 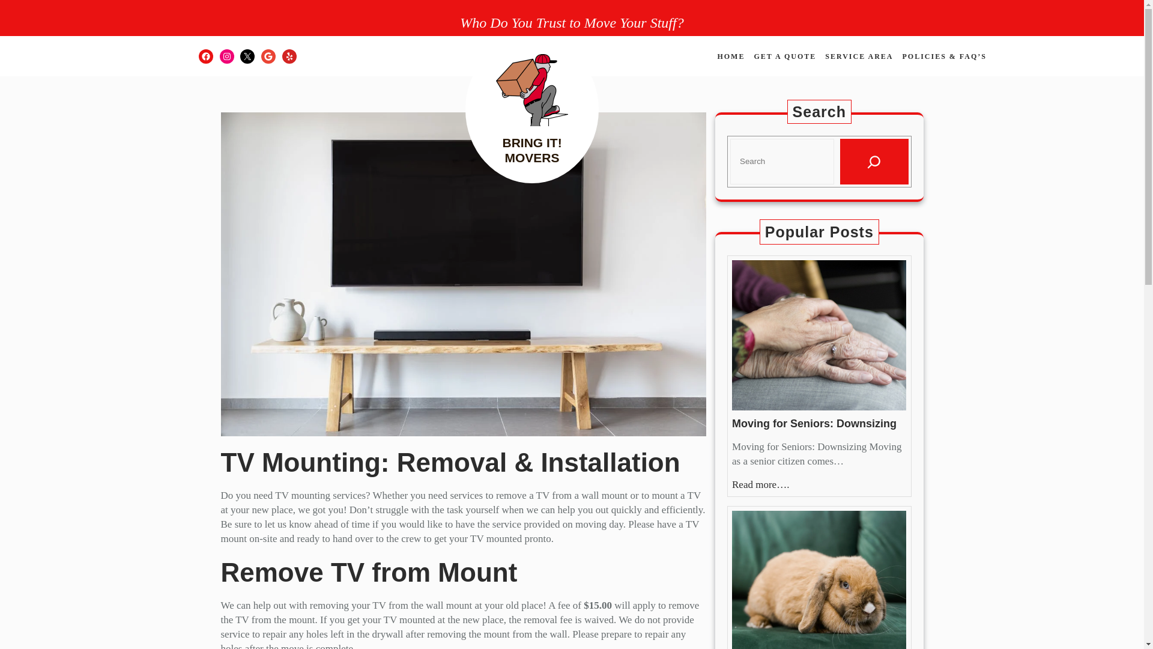 I want to click on Yelp, so click(x=289, y=56).